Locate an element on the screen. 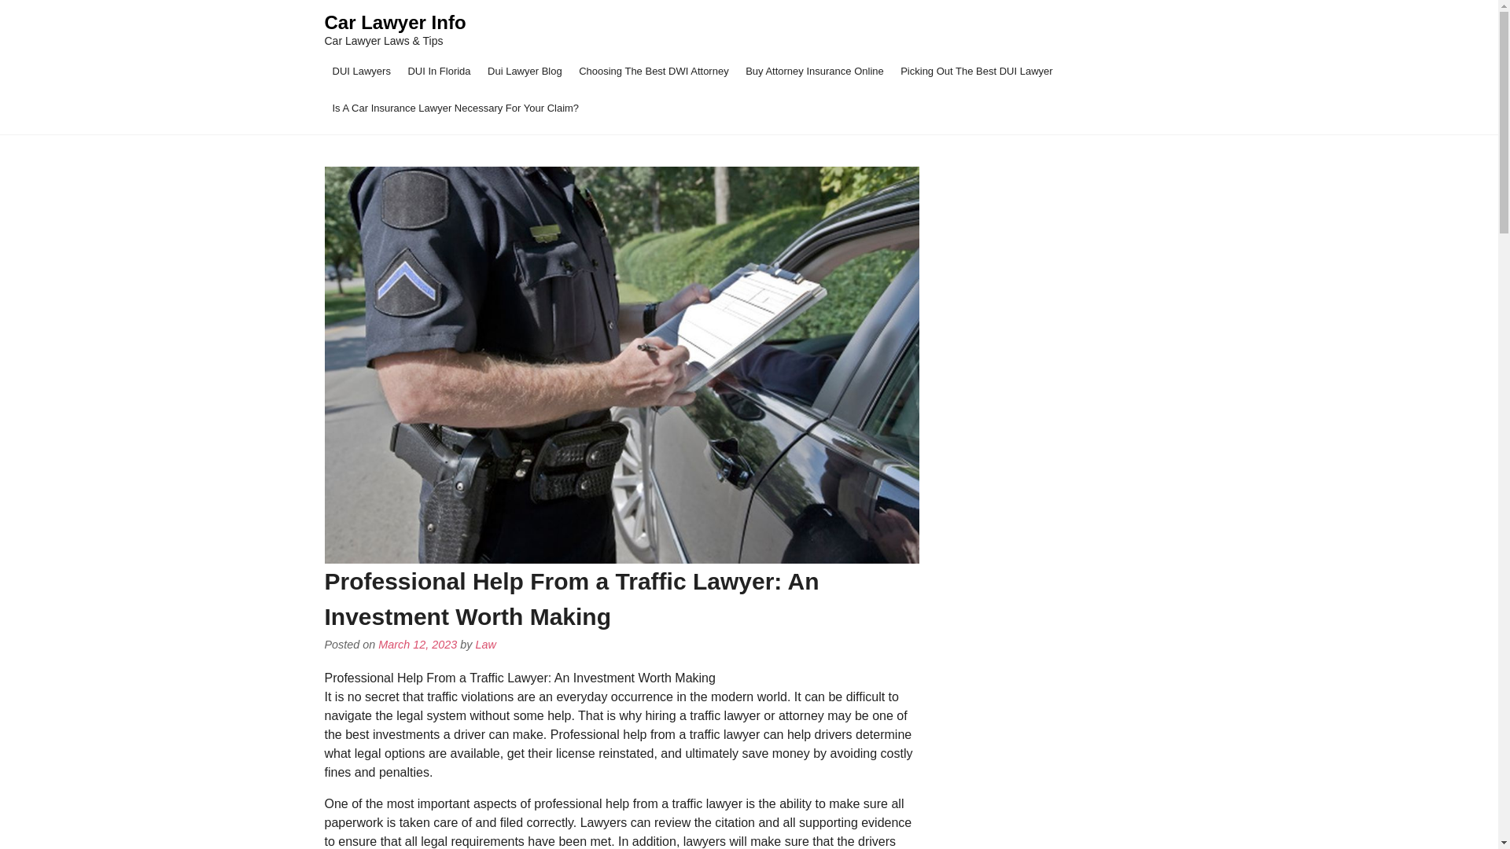  Choosing The Best DWI Attorney is located at coordinates (653, 70).